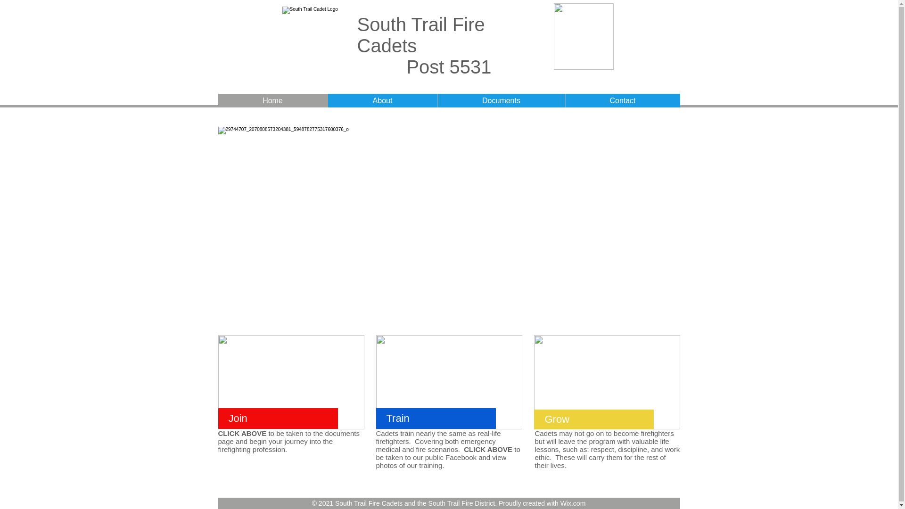 This screenshot has height=509, width=905. Describe the element at coordinates (501, 100) in the screenshot. I see `Documents` at that location.